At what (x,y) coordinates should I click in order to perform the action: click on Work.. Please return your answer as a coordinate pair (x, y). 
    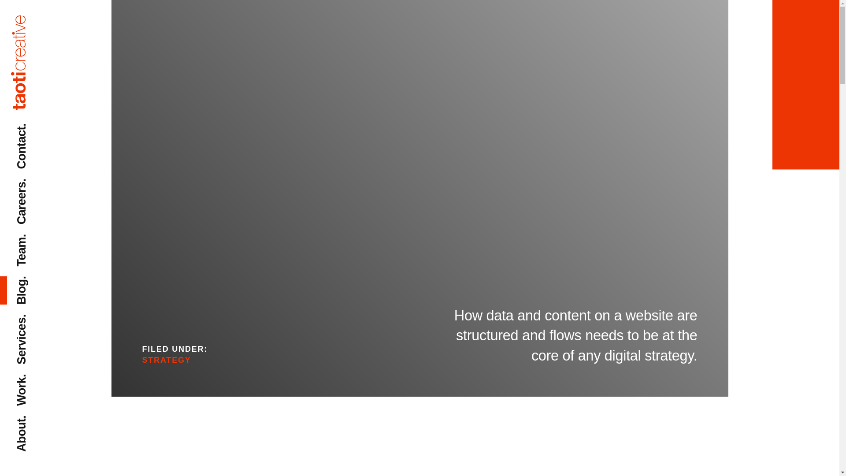
    Looking at the image, I should click on (32, 380).